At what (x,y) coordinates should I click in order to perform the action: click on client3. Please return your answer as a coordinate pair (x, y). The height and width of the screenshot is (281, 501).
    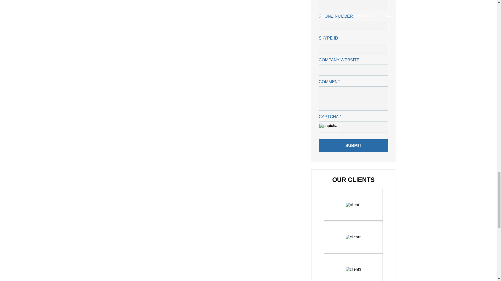
    Looking at the image, I should click on (353, 269).